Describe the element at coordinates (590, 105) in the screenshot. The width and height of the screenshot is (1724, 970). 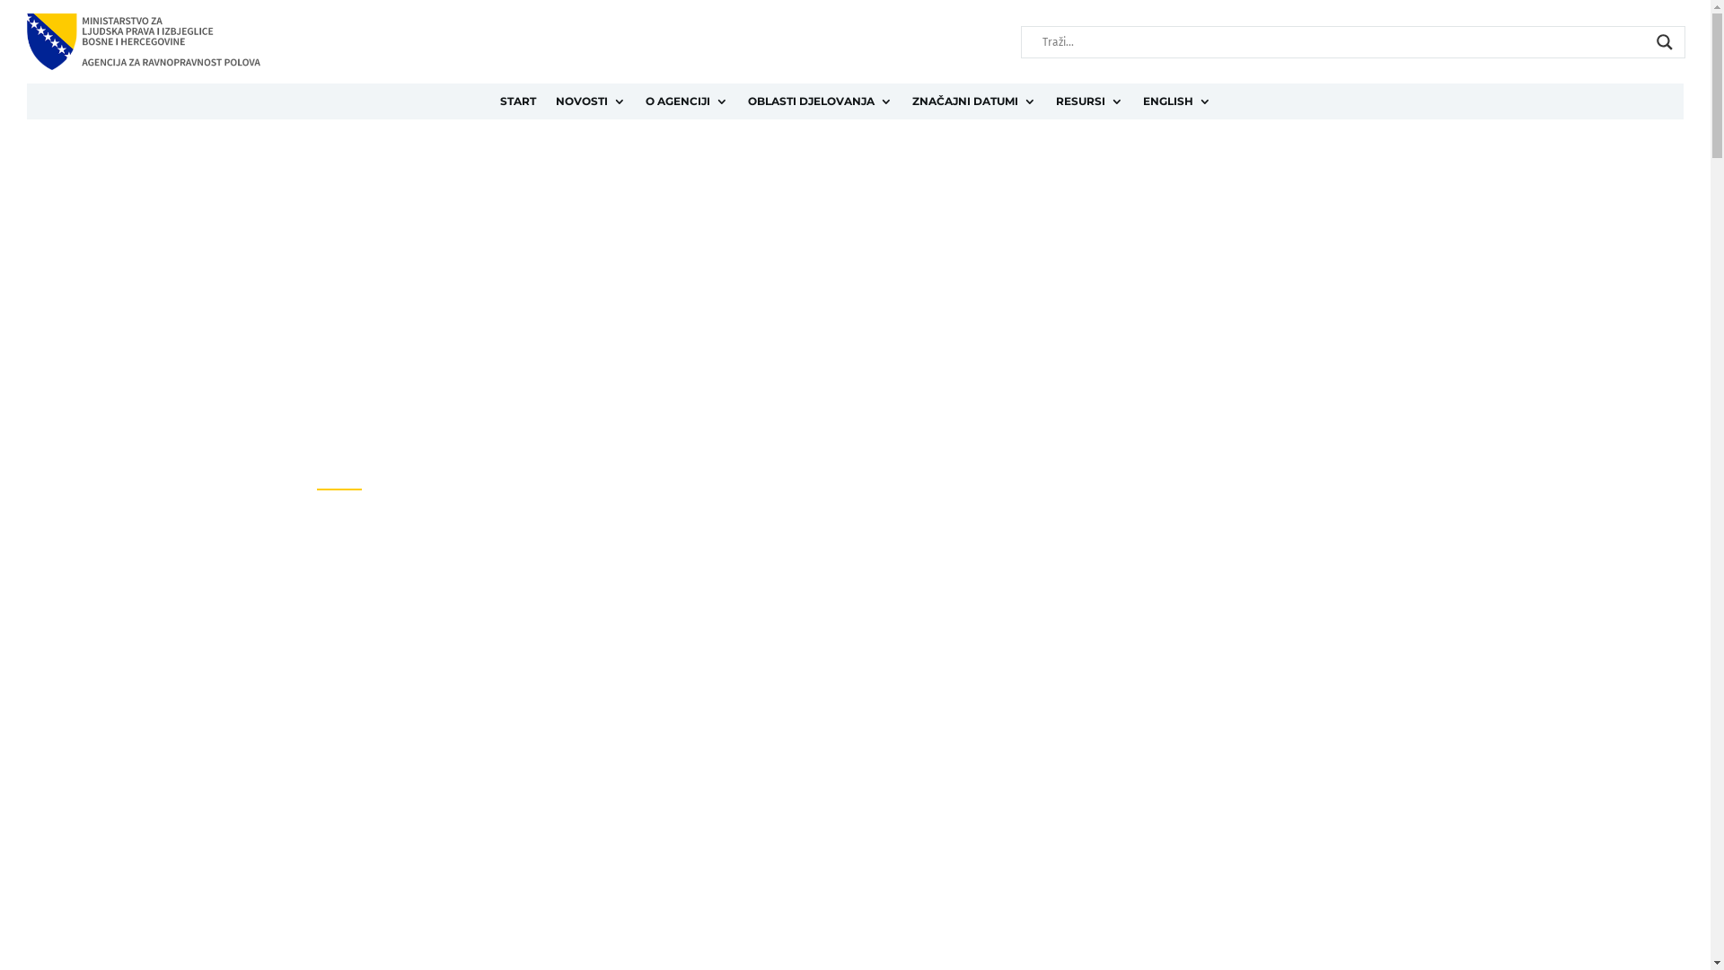
I see `NOVOSTI` at that location.